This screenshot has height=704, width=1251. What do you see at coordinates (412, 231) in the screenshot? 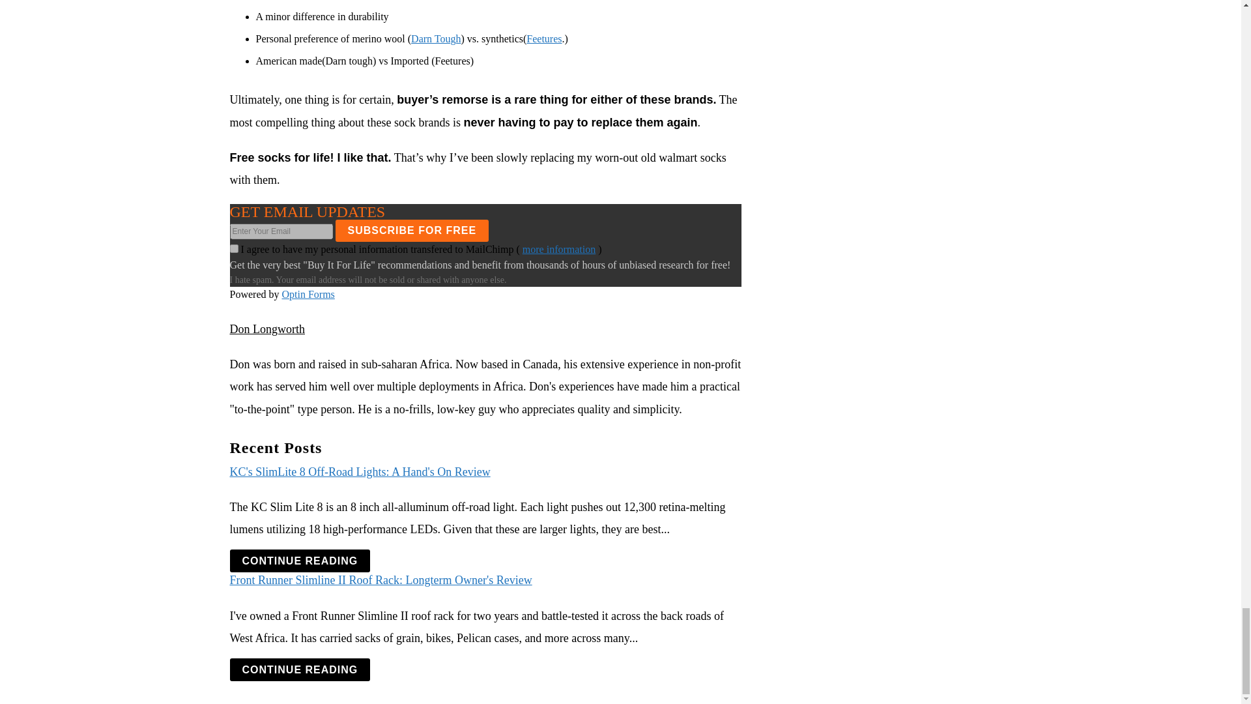
I see `SUBSCRIBE FOR FREE` at bounding box center [412, 231].